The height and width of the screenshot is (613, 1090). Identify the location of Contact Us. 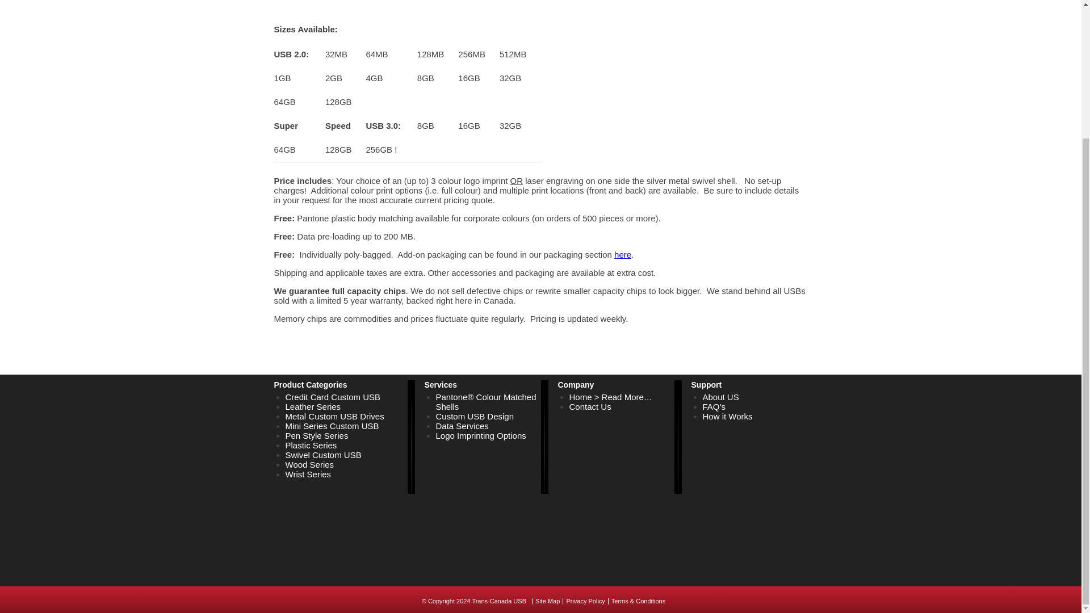
(589, 406).